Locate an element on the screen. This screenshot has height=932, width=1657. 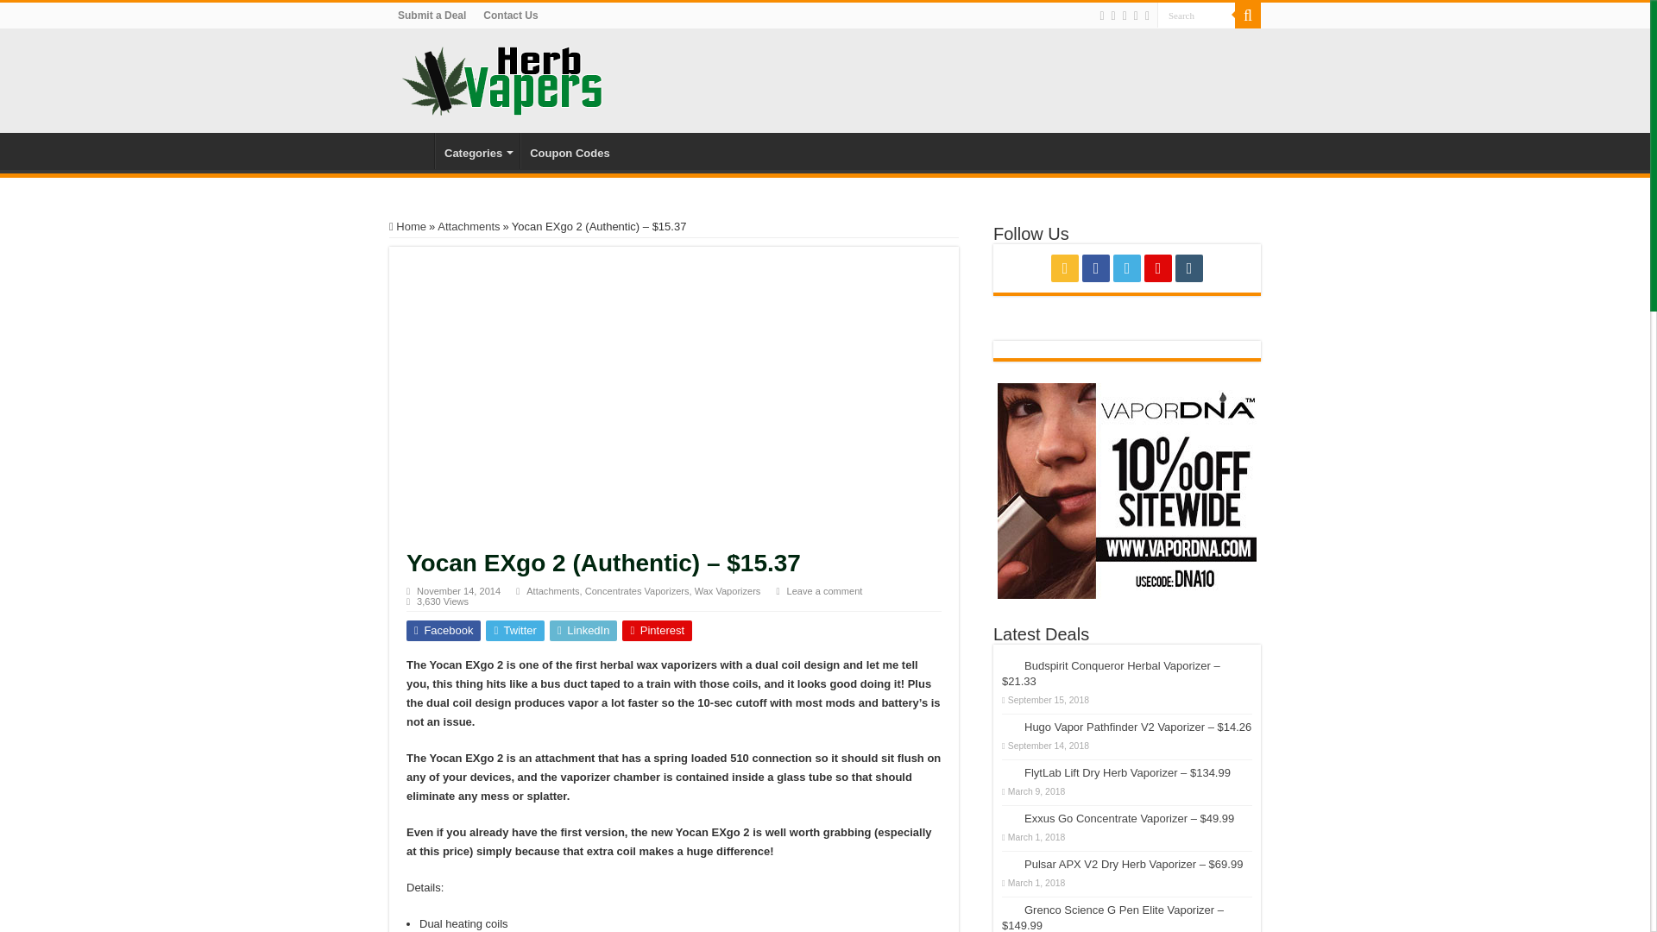
Search is located at coordinates (1195, 16).